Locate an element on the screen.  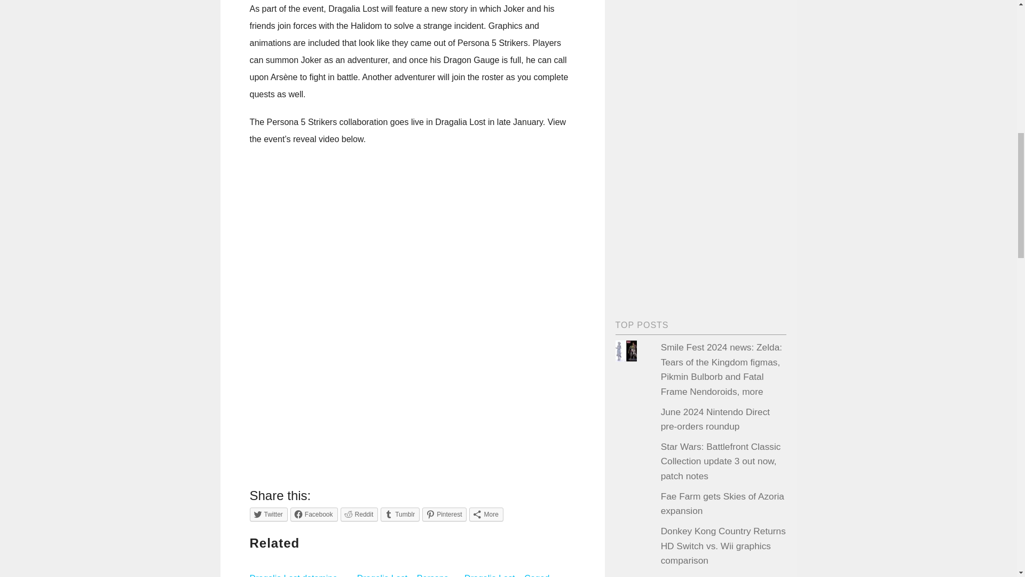
Click to share on Tumblr is located at coordinates (399, 514).